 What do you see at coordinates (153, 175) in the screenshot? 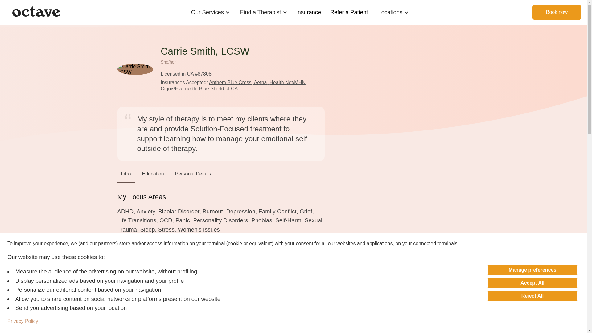
I see `Education` at bounding box center [153, 175].